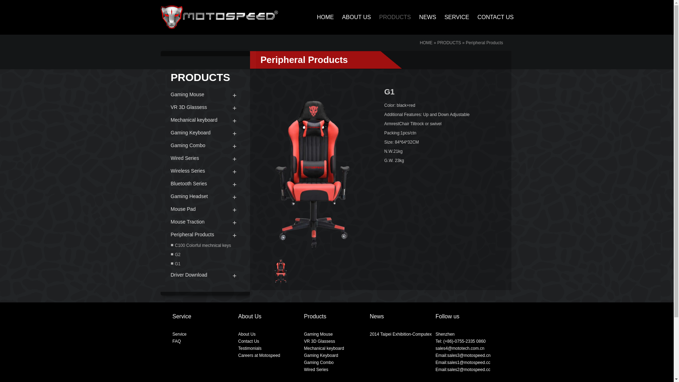  What do you see at coordinates (353, 17) in the screenshot?
I see `ABOUT US` at bounding box center [353, 17].